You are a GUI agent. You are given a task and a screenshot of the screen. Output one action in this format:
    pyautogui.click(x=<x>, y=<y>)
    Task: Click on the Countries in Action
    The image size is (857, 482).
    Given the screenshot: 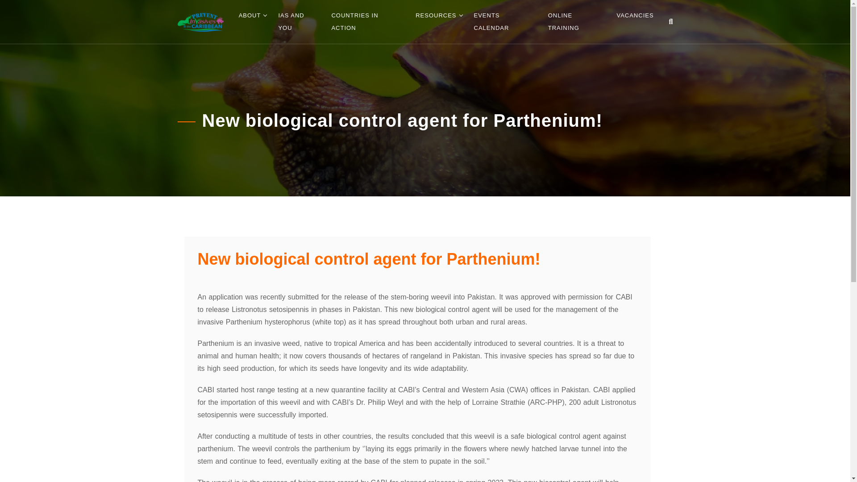 What is the action you would take?
    pyautogui.click(x=367, y=22)
    